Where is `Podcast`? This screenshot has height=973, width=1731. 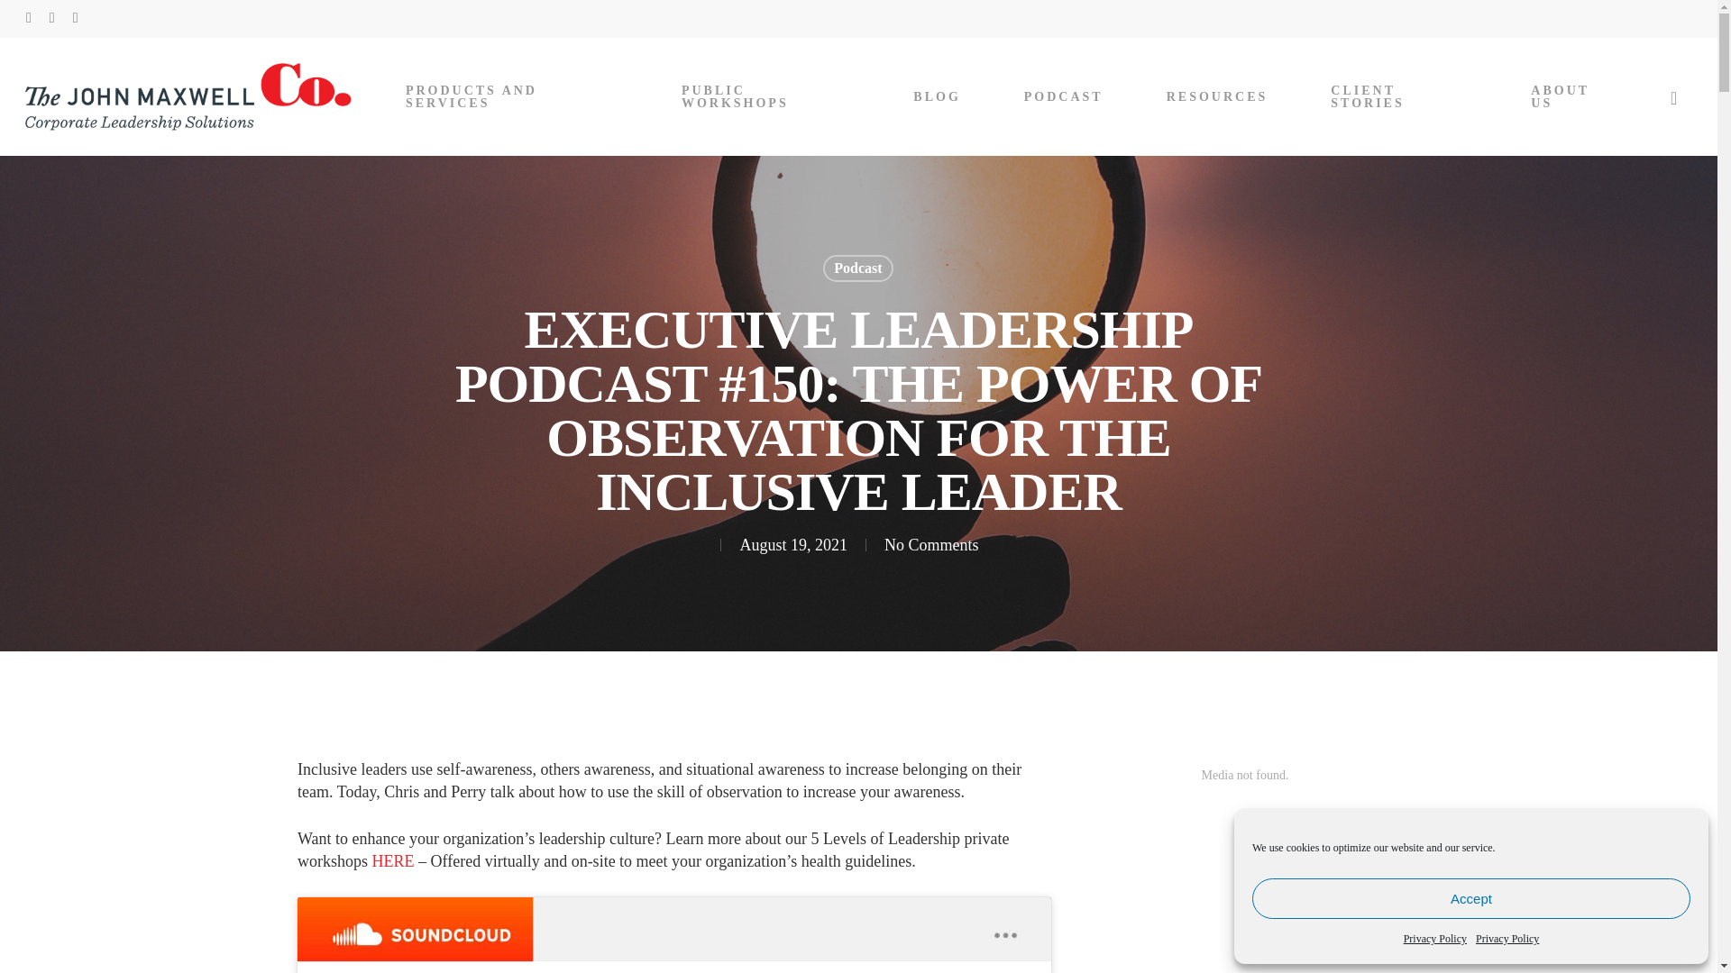
Podcast is located at coordinates (858, 268).